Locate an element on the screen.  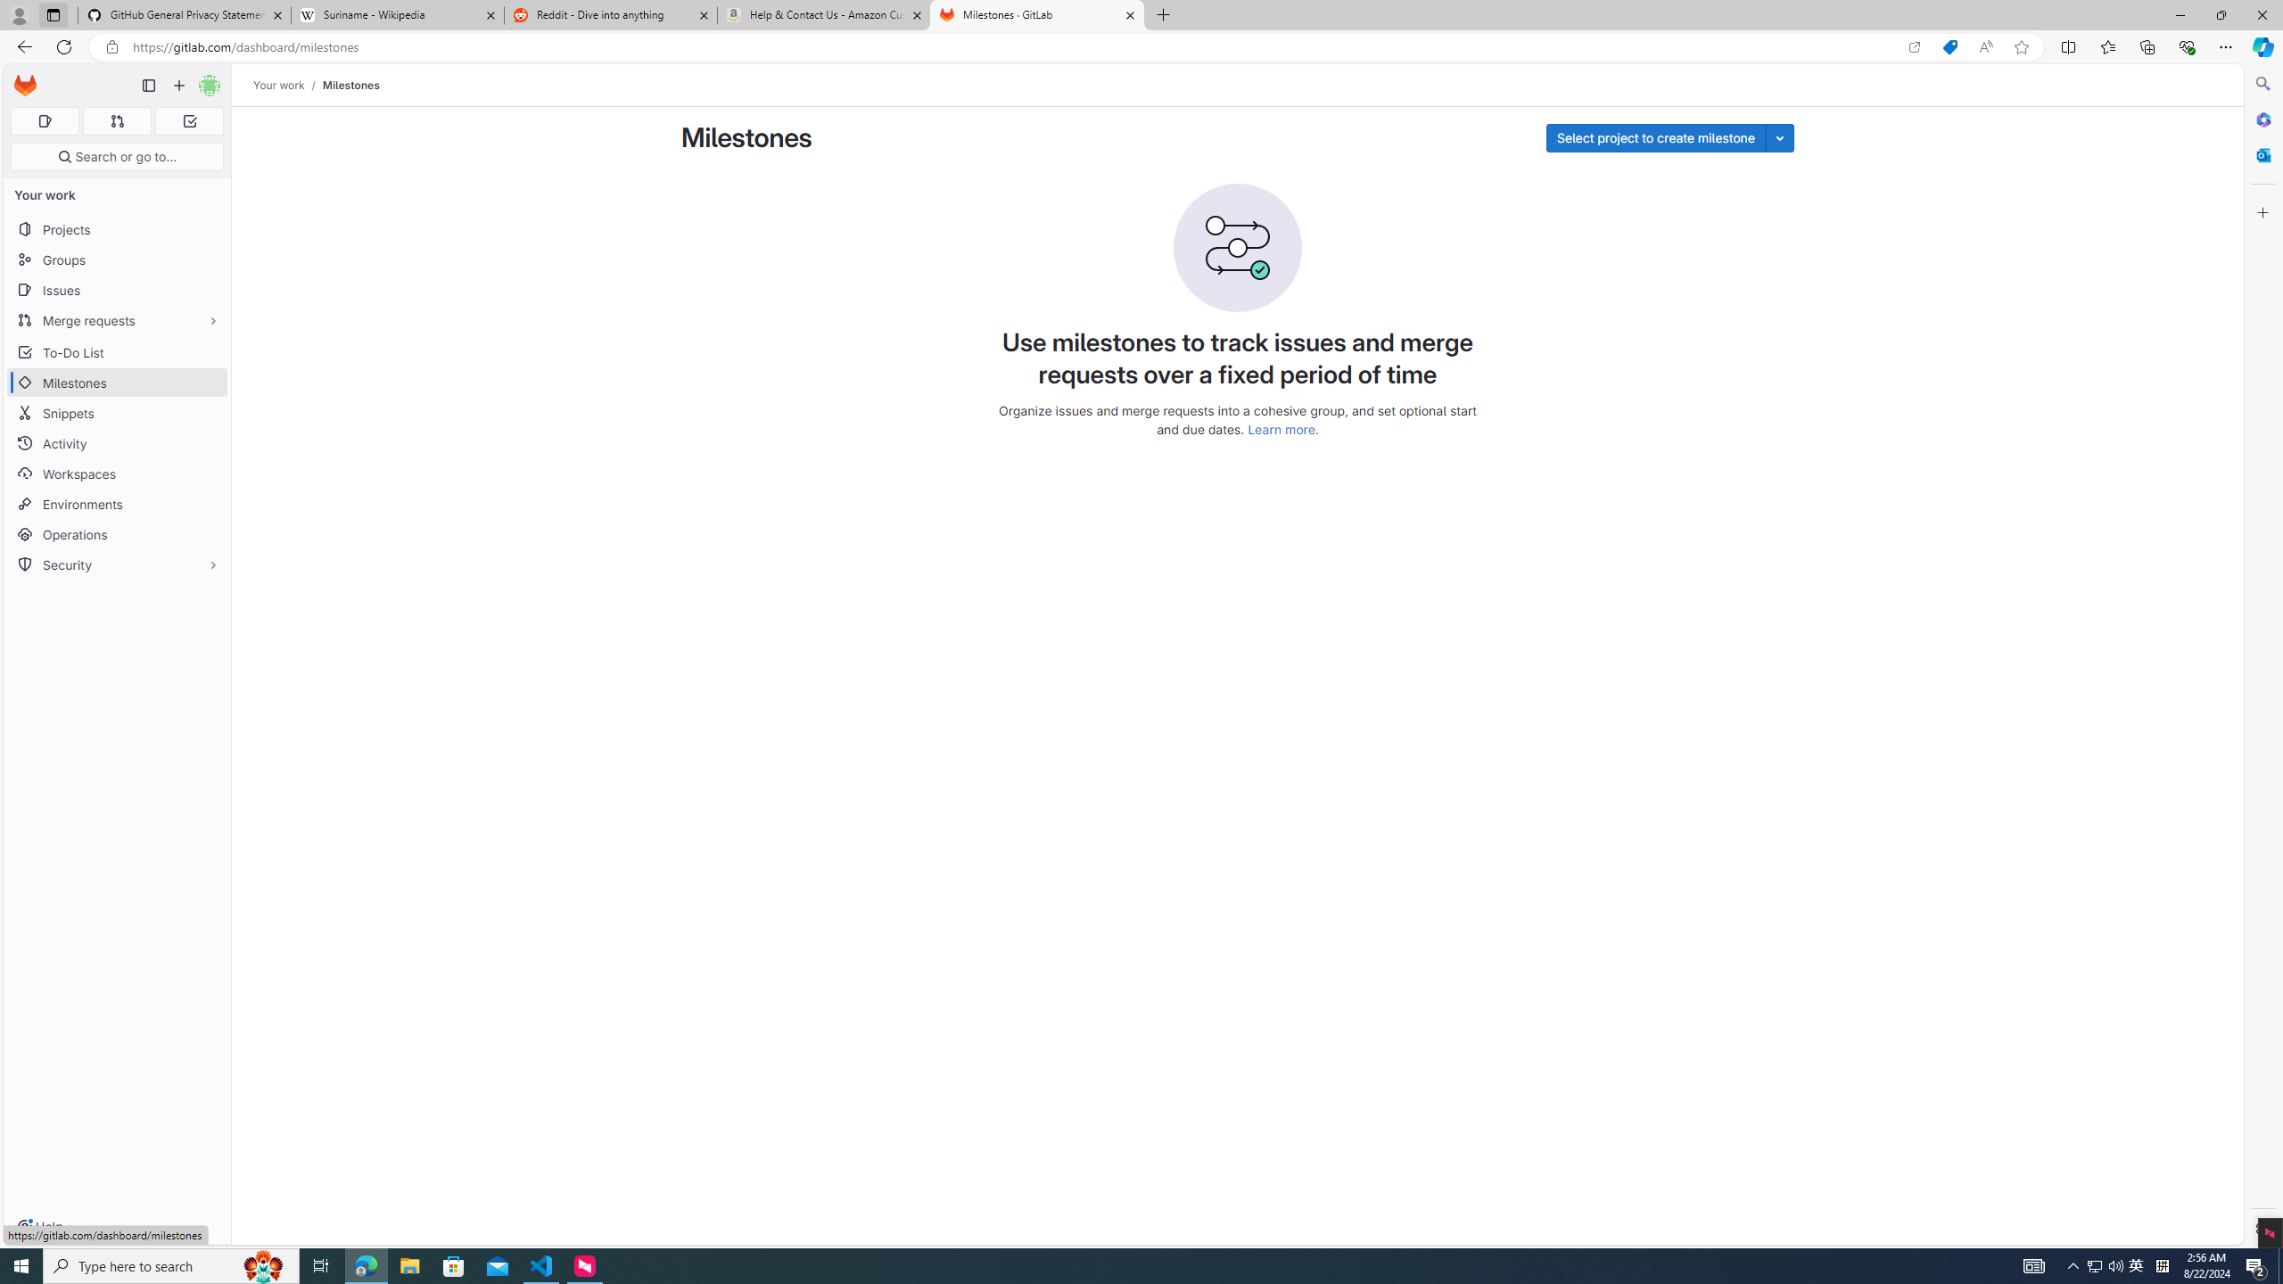
To-Do list 0 is located at coordinates (189, 121).